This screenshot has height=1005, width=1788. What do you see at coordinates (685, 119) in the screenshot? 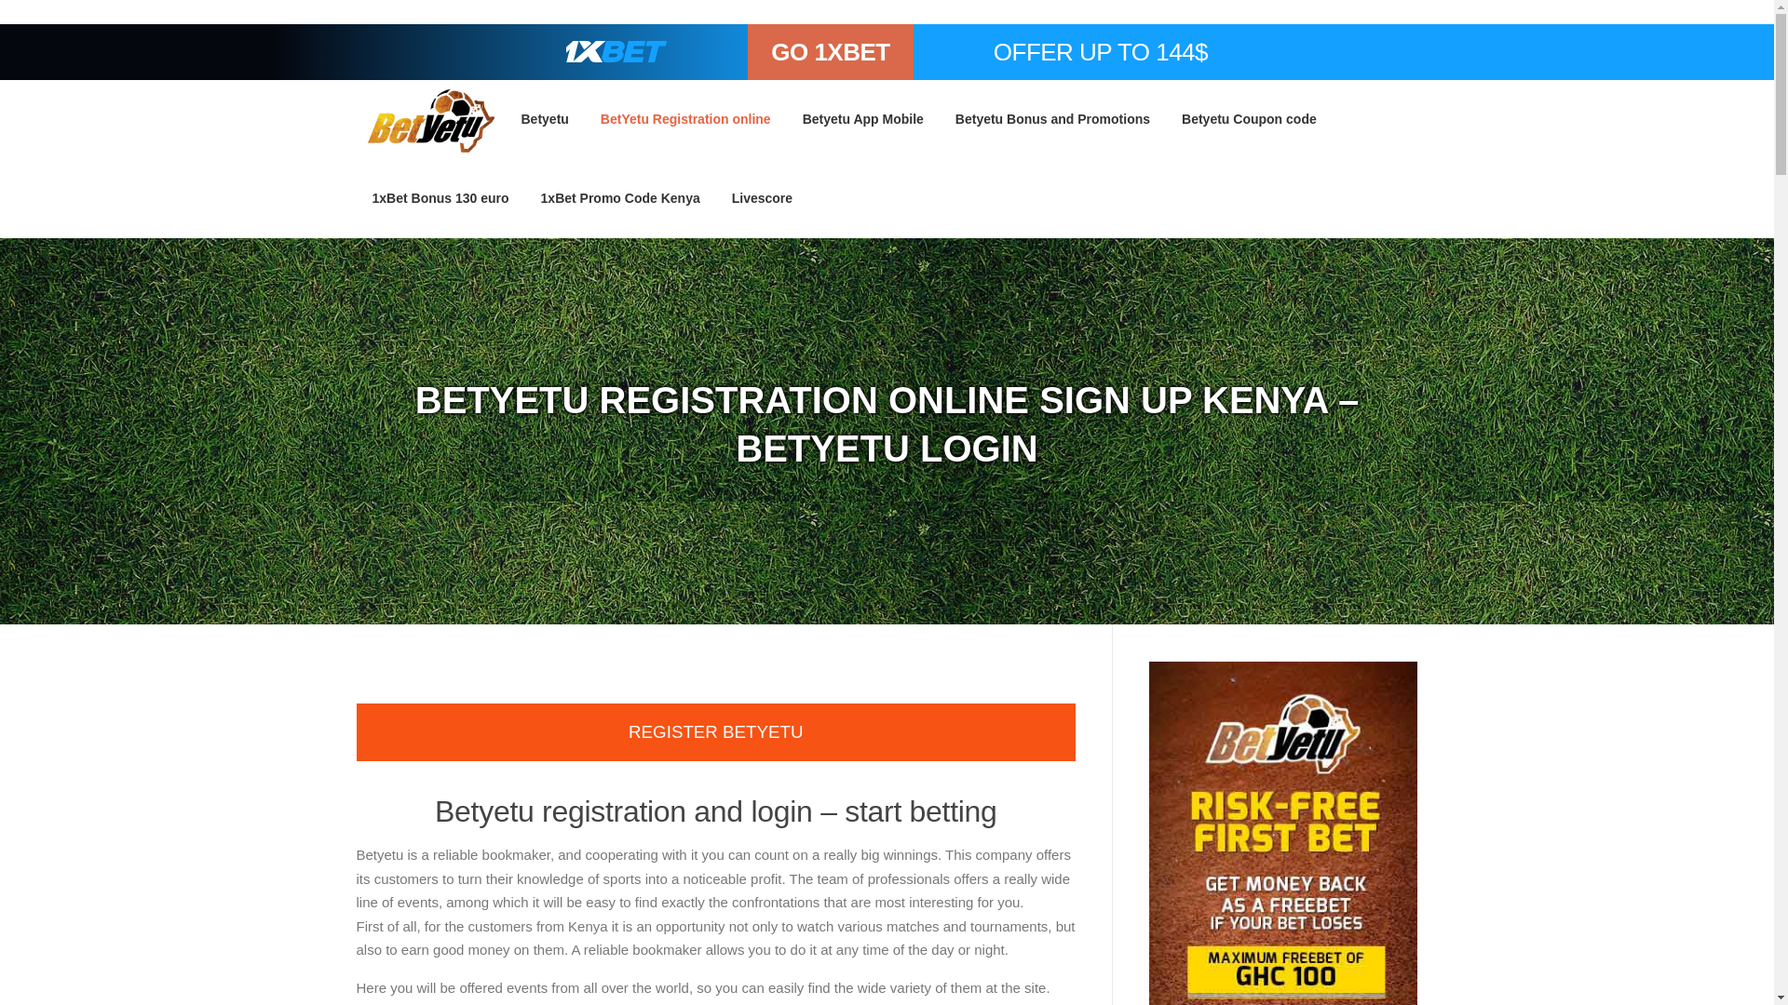
I see `BetYetu Registration online` at bounding box center [685, 119].